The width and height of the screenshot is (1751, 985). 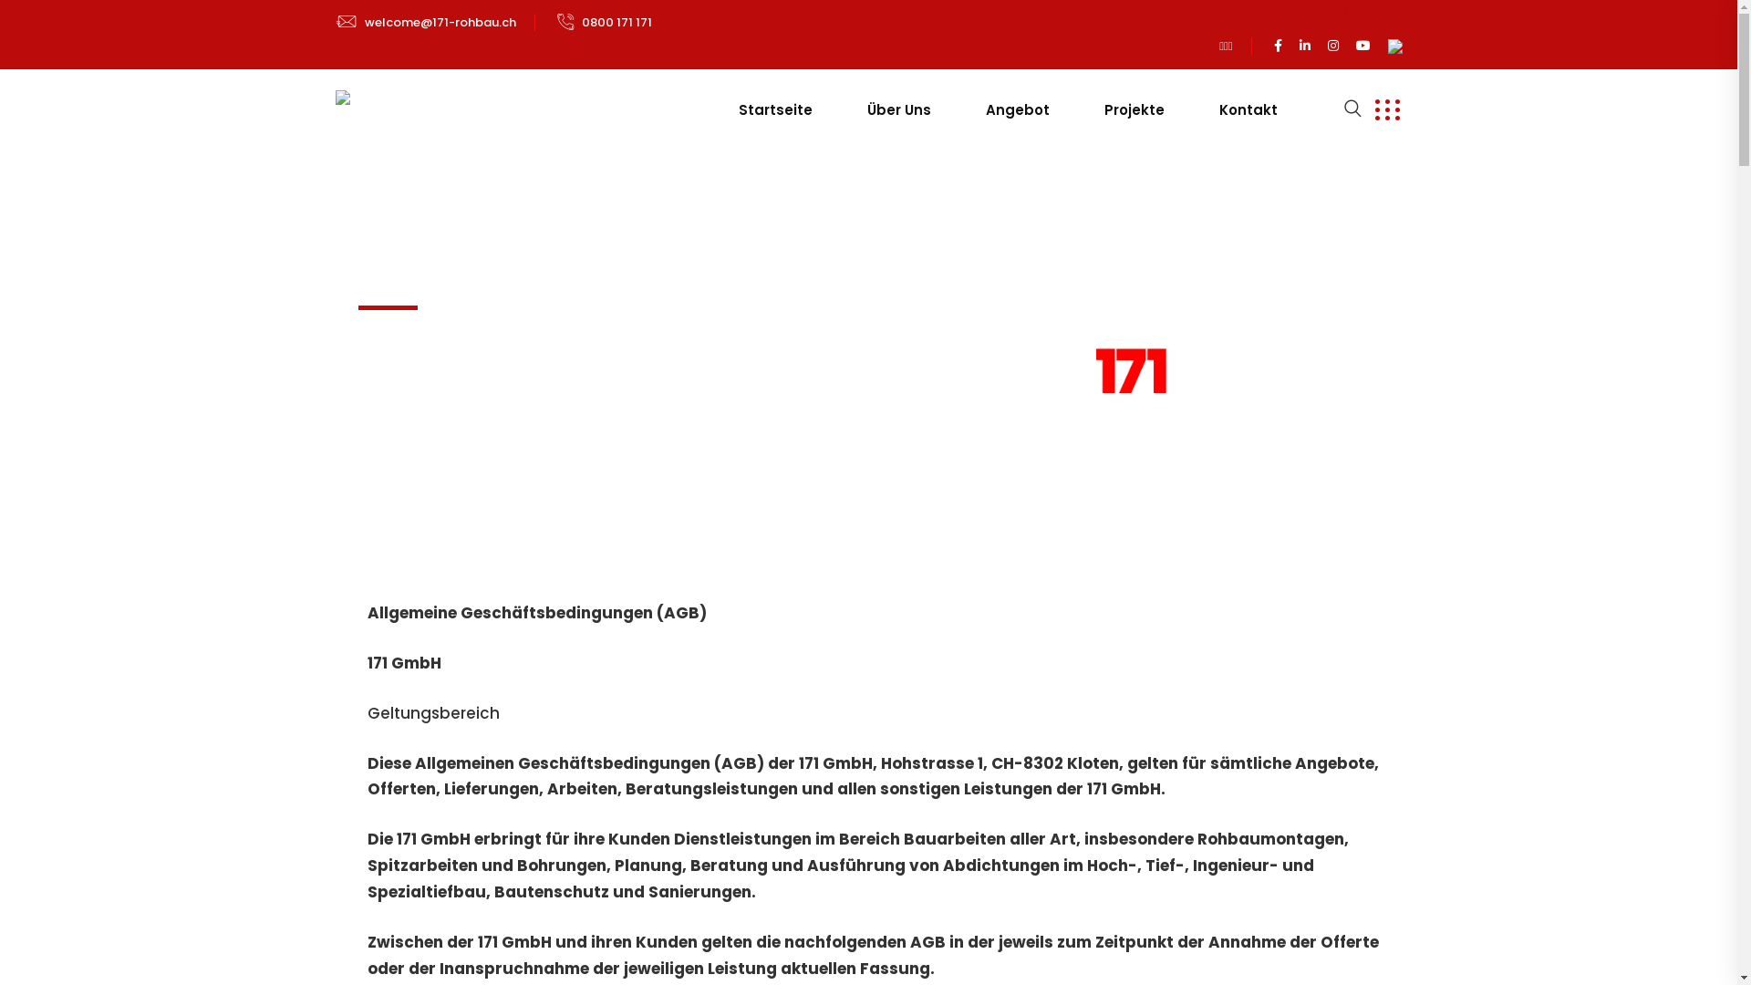 I want to click on IT, so click(x=1397, y=13).